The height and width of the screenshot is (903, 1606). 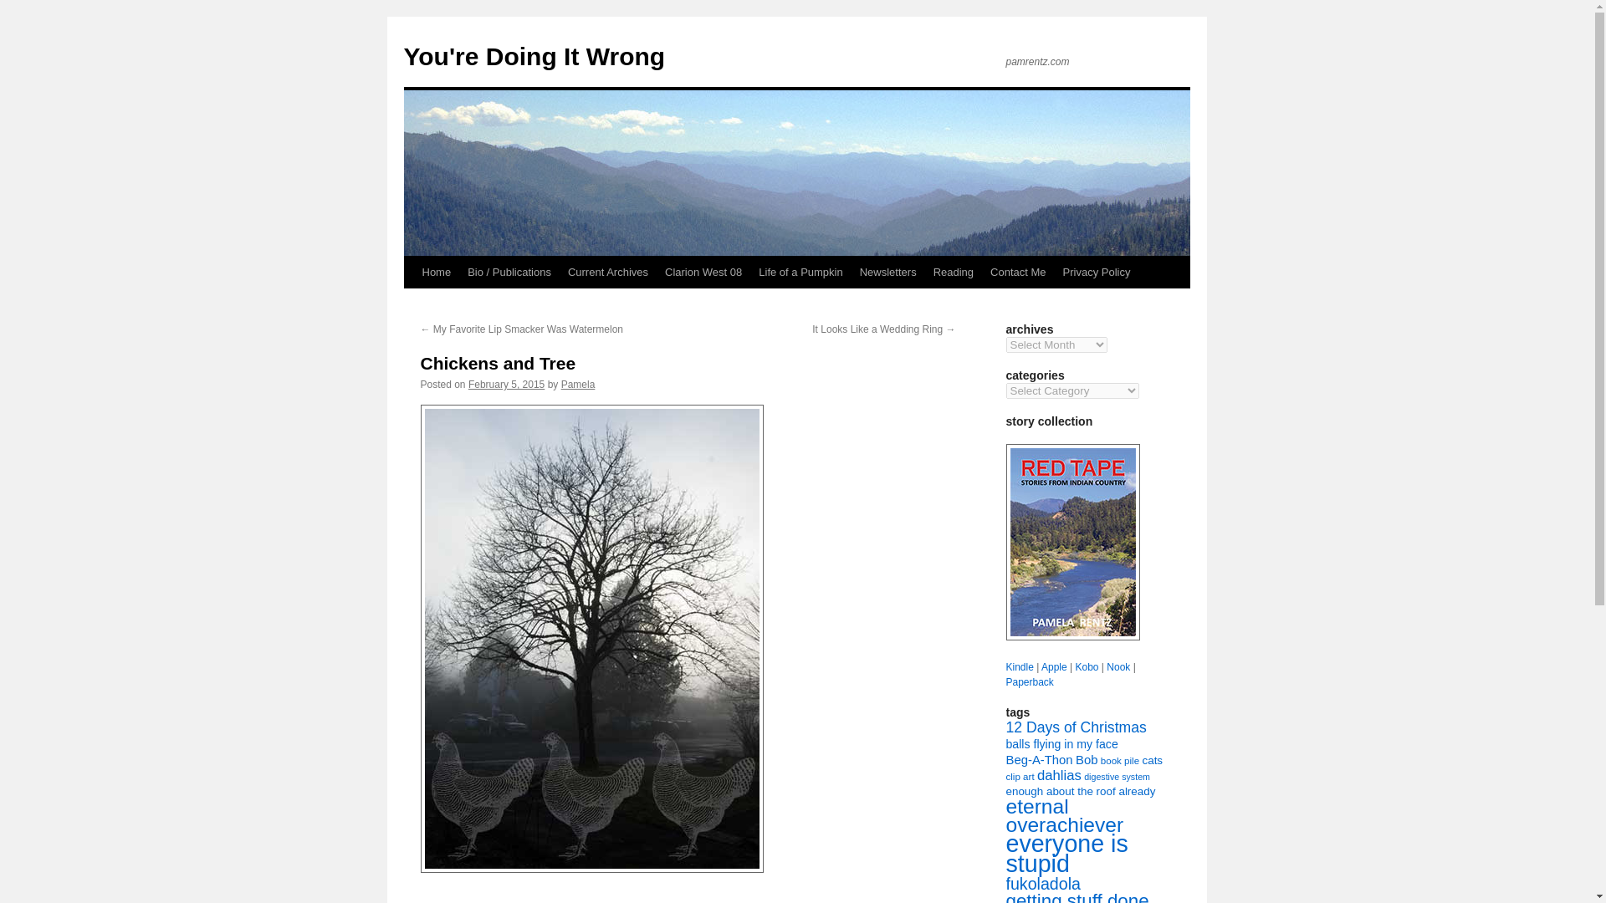 What do you see at coordinates (703, 272) in the screenshot?
I see `Clarion West 08` at bounding box center [703, 272].